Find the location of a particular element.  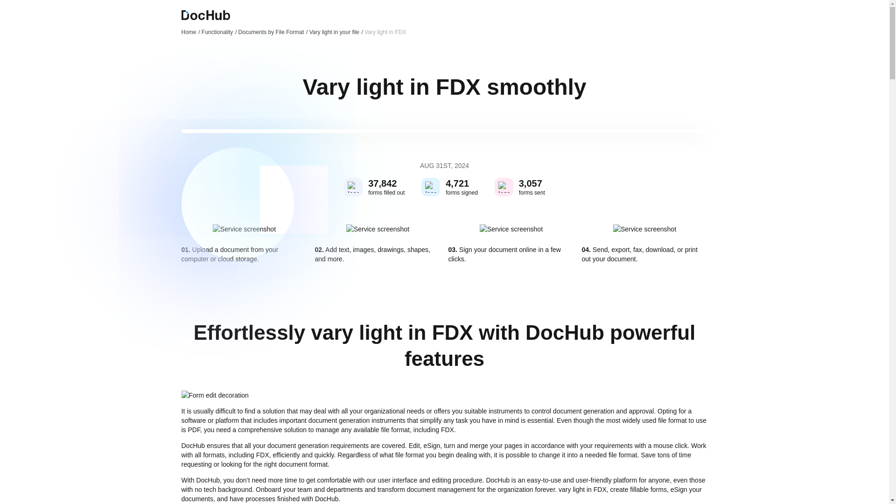

Vary light in your file is located at coordinates (336, 32).